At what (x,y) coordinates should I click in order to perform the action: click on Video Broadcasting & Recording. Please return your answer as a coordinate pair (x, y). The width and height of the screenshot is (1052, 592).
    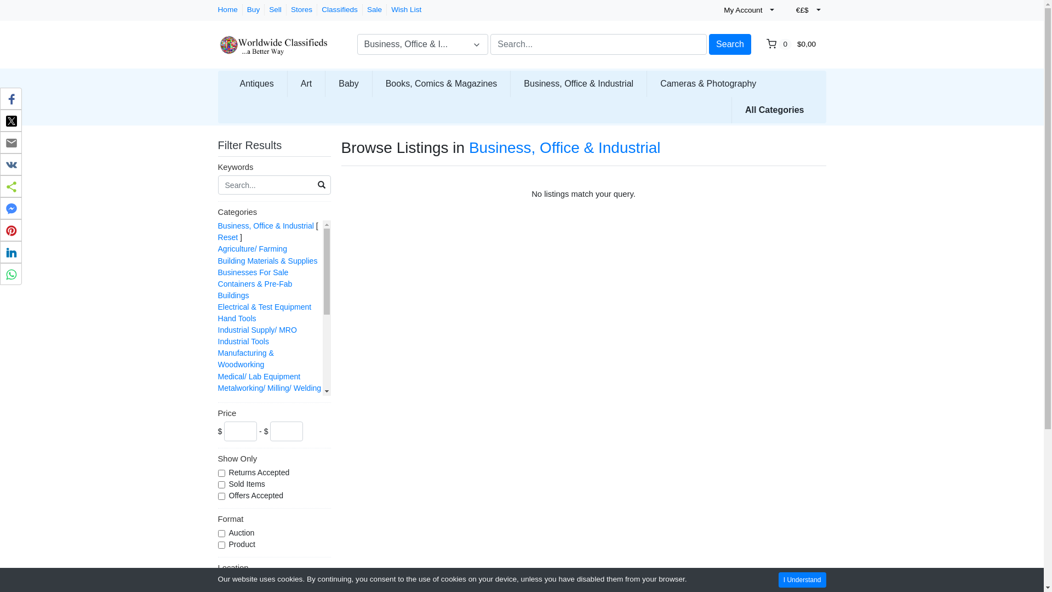
    Looking at the image, I should click on (255, 510).